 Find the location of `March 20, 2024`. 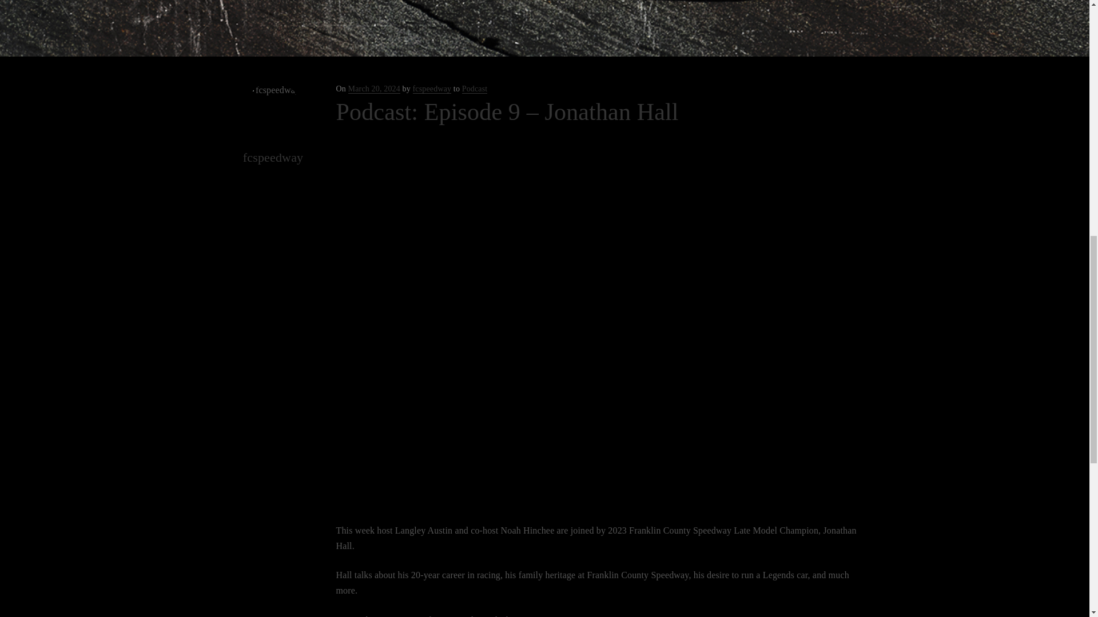

March 20, 2024 is located at coordinates (374, 89).